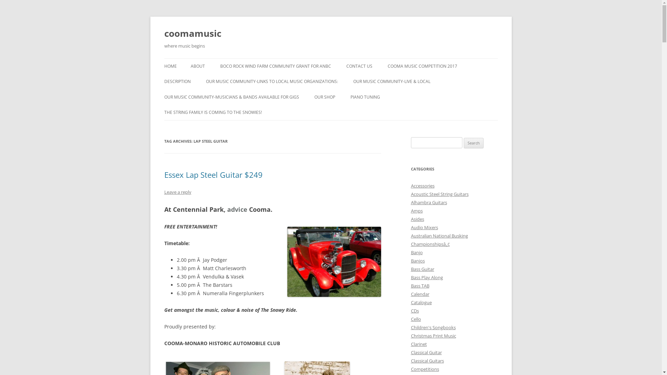 This screenshot has width=667, height=375. What do you see at coordinates (433, 327) in the screenshot?
I see `Children's Songbooks` at bounding box center [433, 327].